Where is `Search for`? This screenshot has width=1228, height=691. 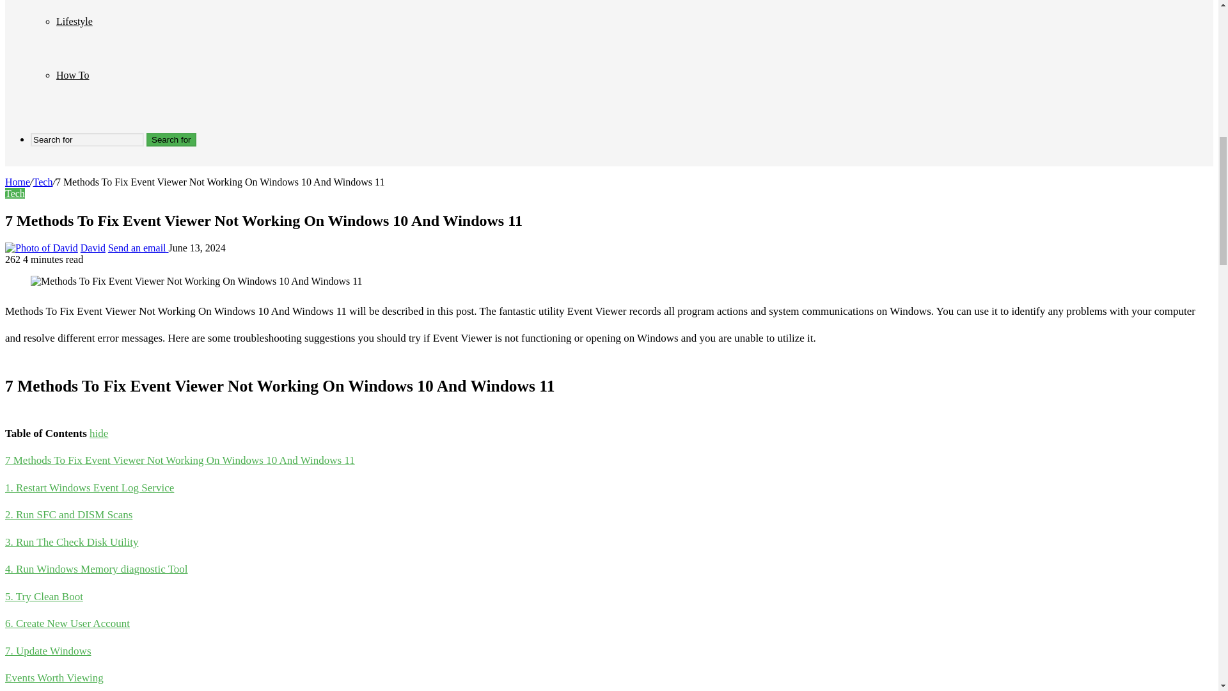
Search for is located at coordinates (87, 139).